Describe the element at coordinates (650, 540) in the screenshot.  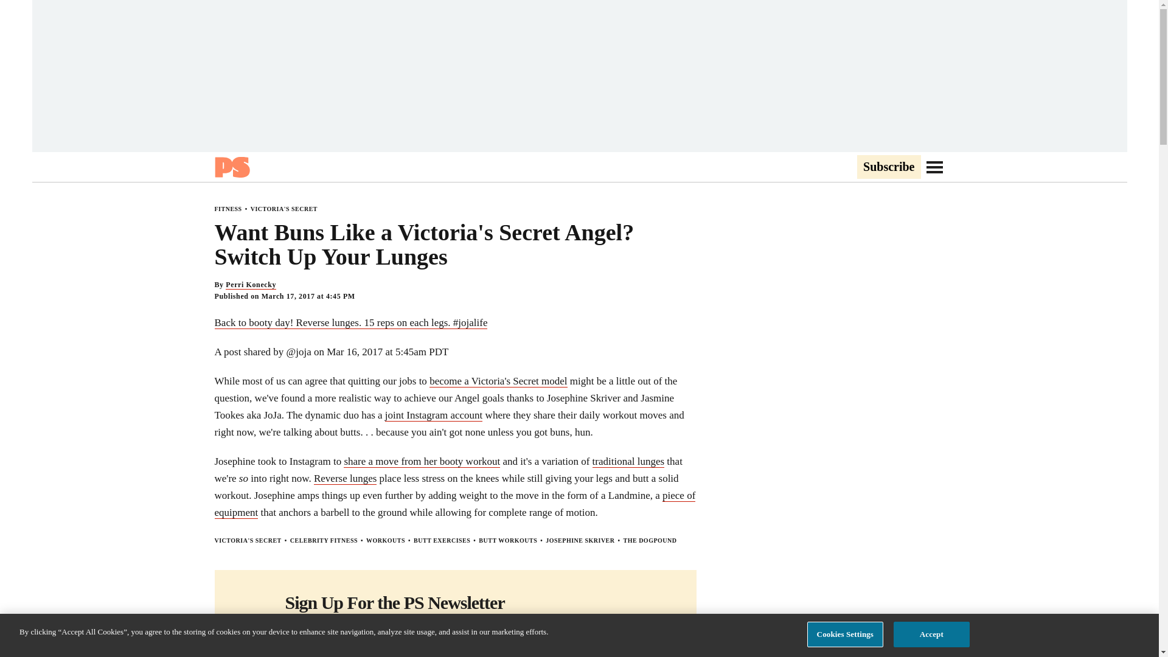
I see `THE DOGPOUND` at that location.